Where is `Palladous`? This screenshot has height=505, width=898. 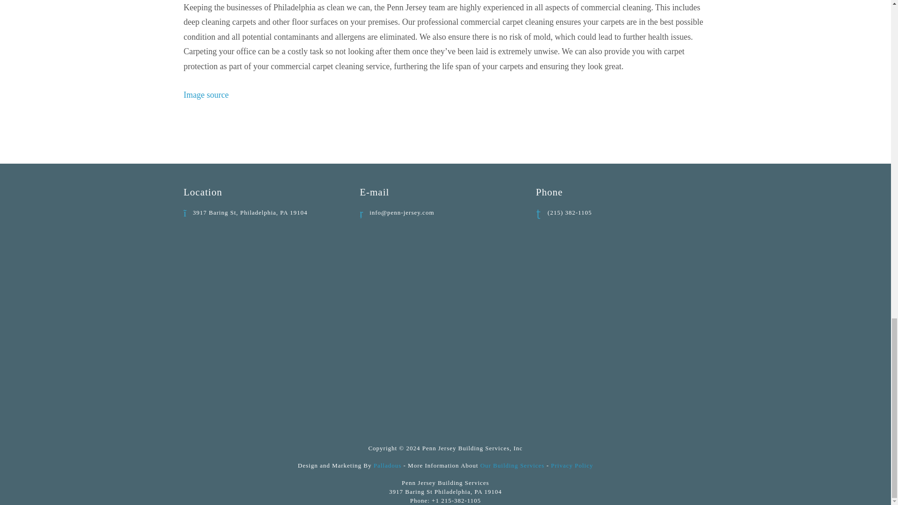 Palladous is located at coordinates (387, 466).